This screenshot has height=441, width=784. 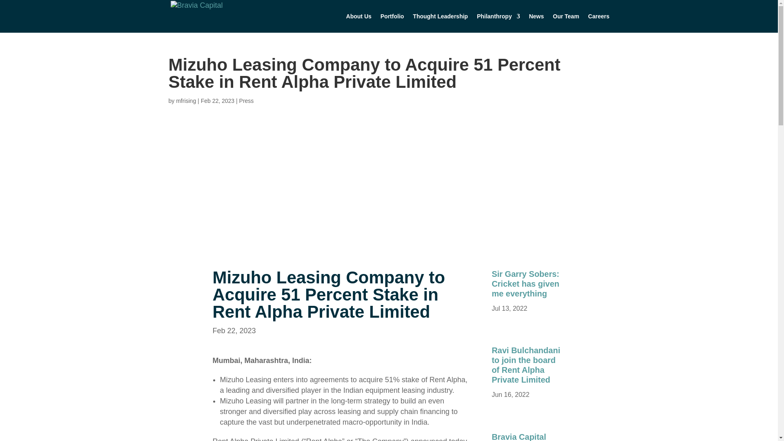 What do you see at coordinates (186, 100) in the screenshot?
I see `mfrising` at bounding box center [186, 100].